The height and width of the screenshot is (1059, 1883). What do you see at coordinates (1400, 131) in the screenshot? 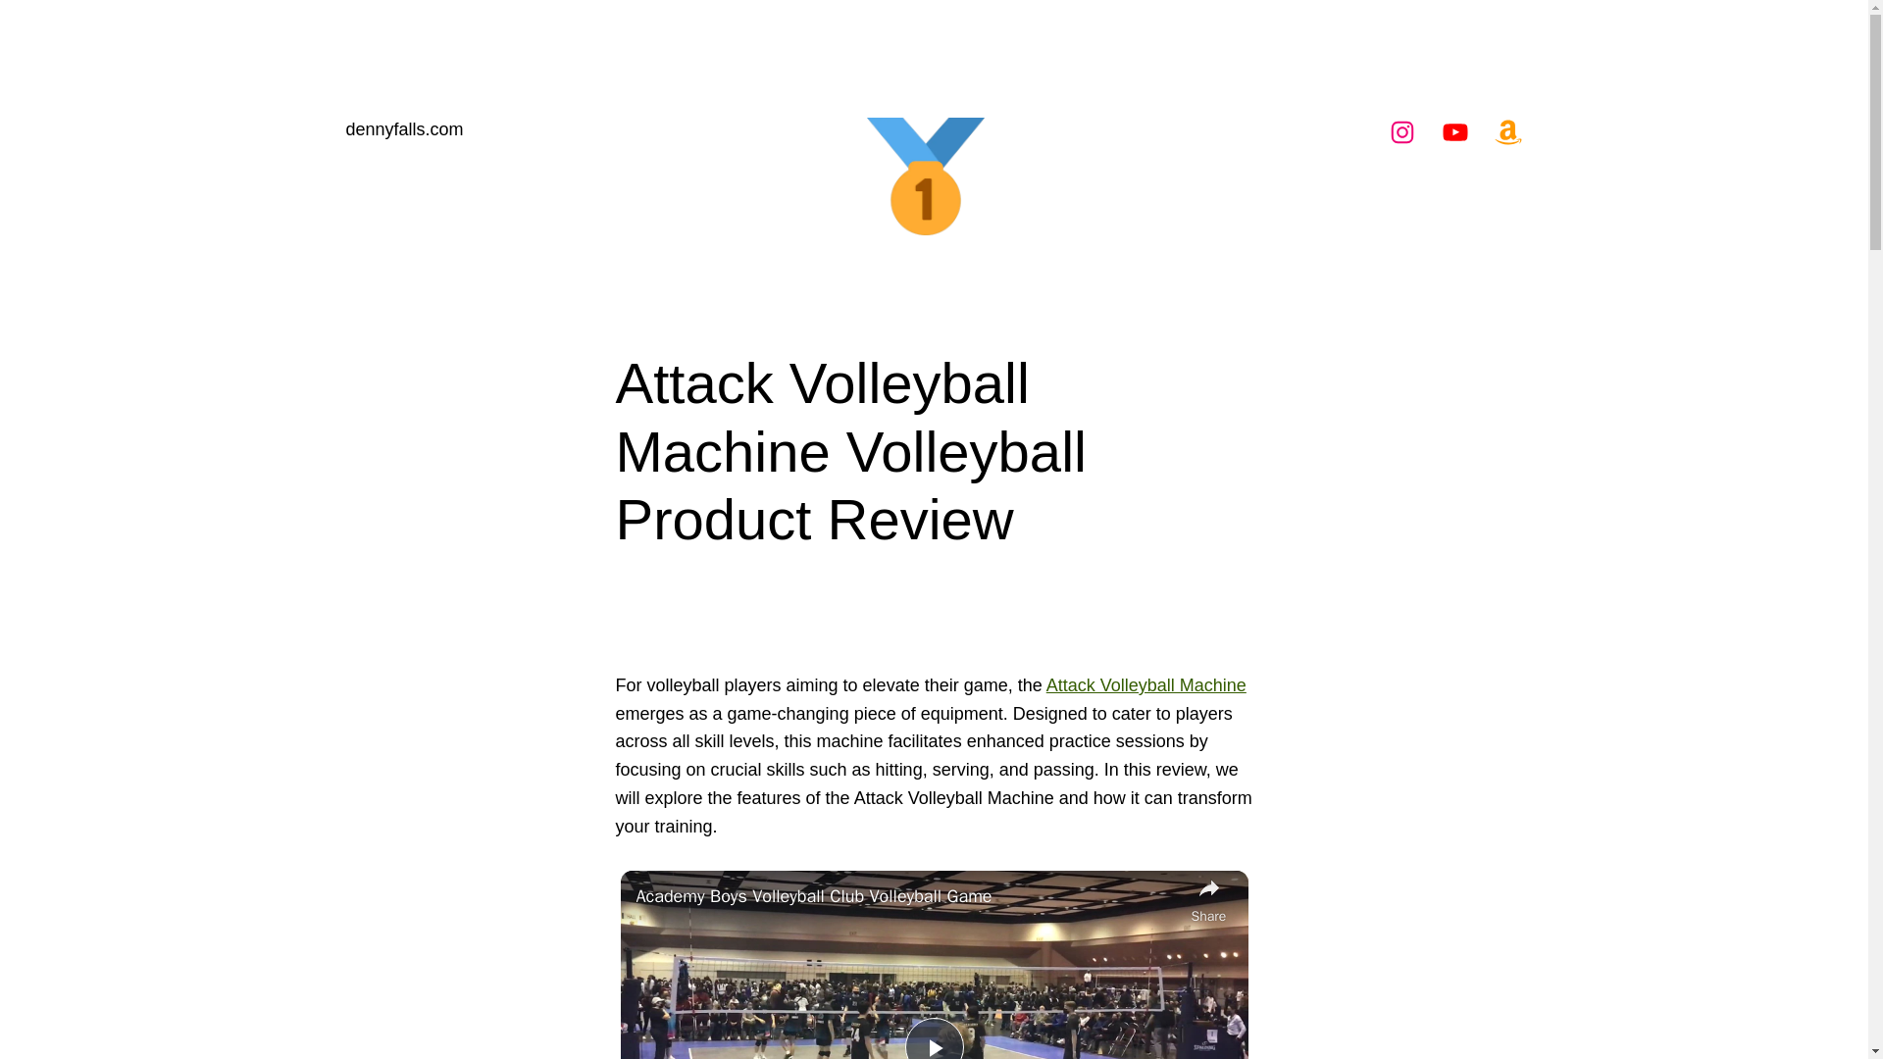
I see `Instagram` at bounding box center [1400, 131].